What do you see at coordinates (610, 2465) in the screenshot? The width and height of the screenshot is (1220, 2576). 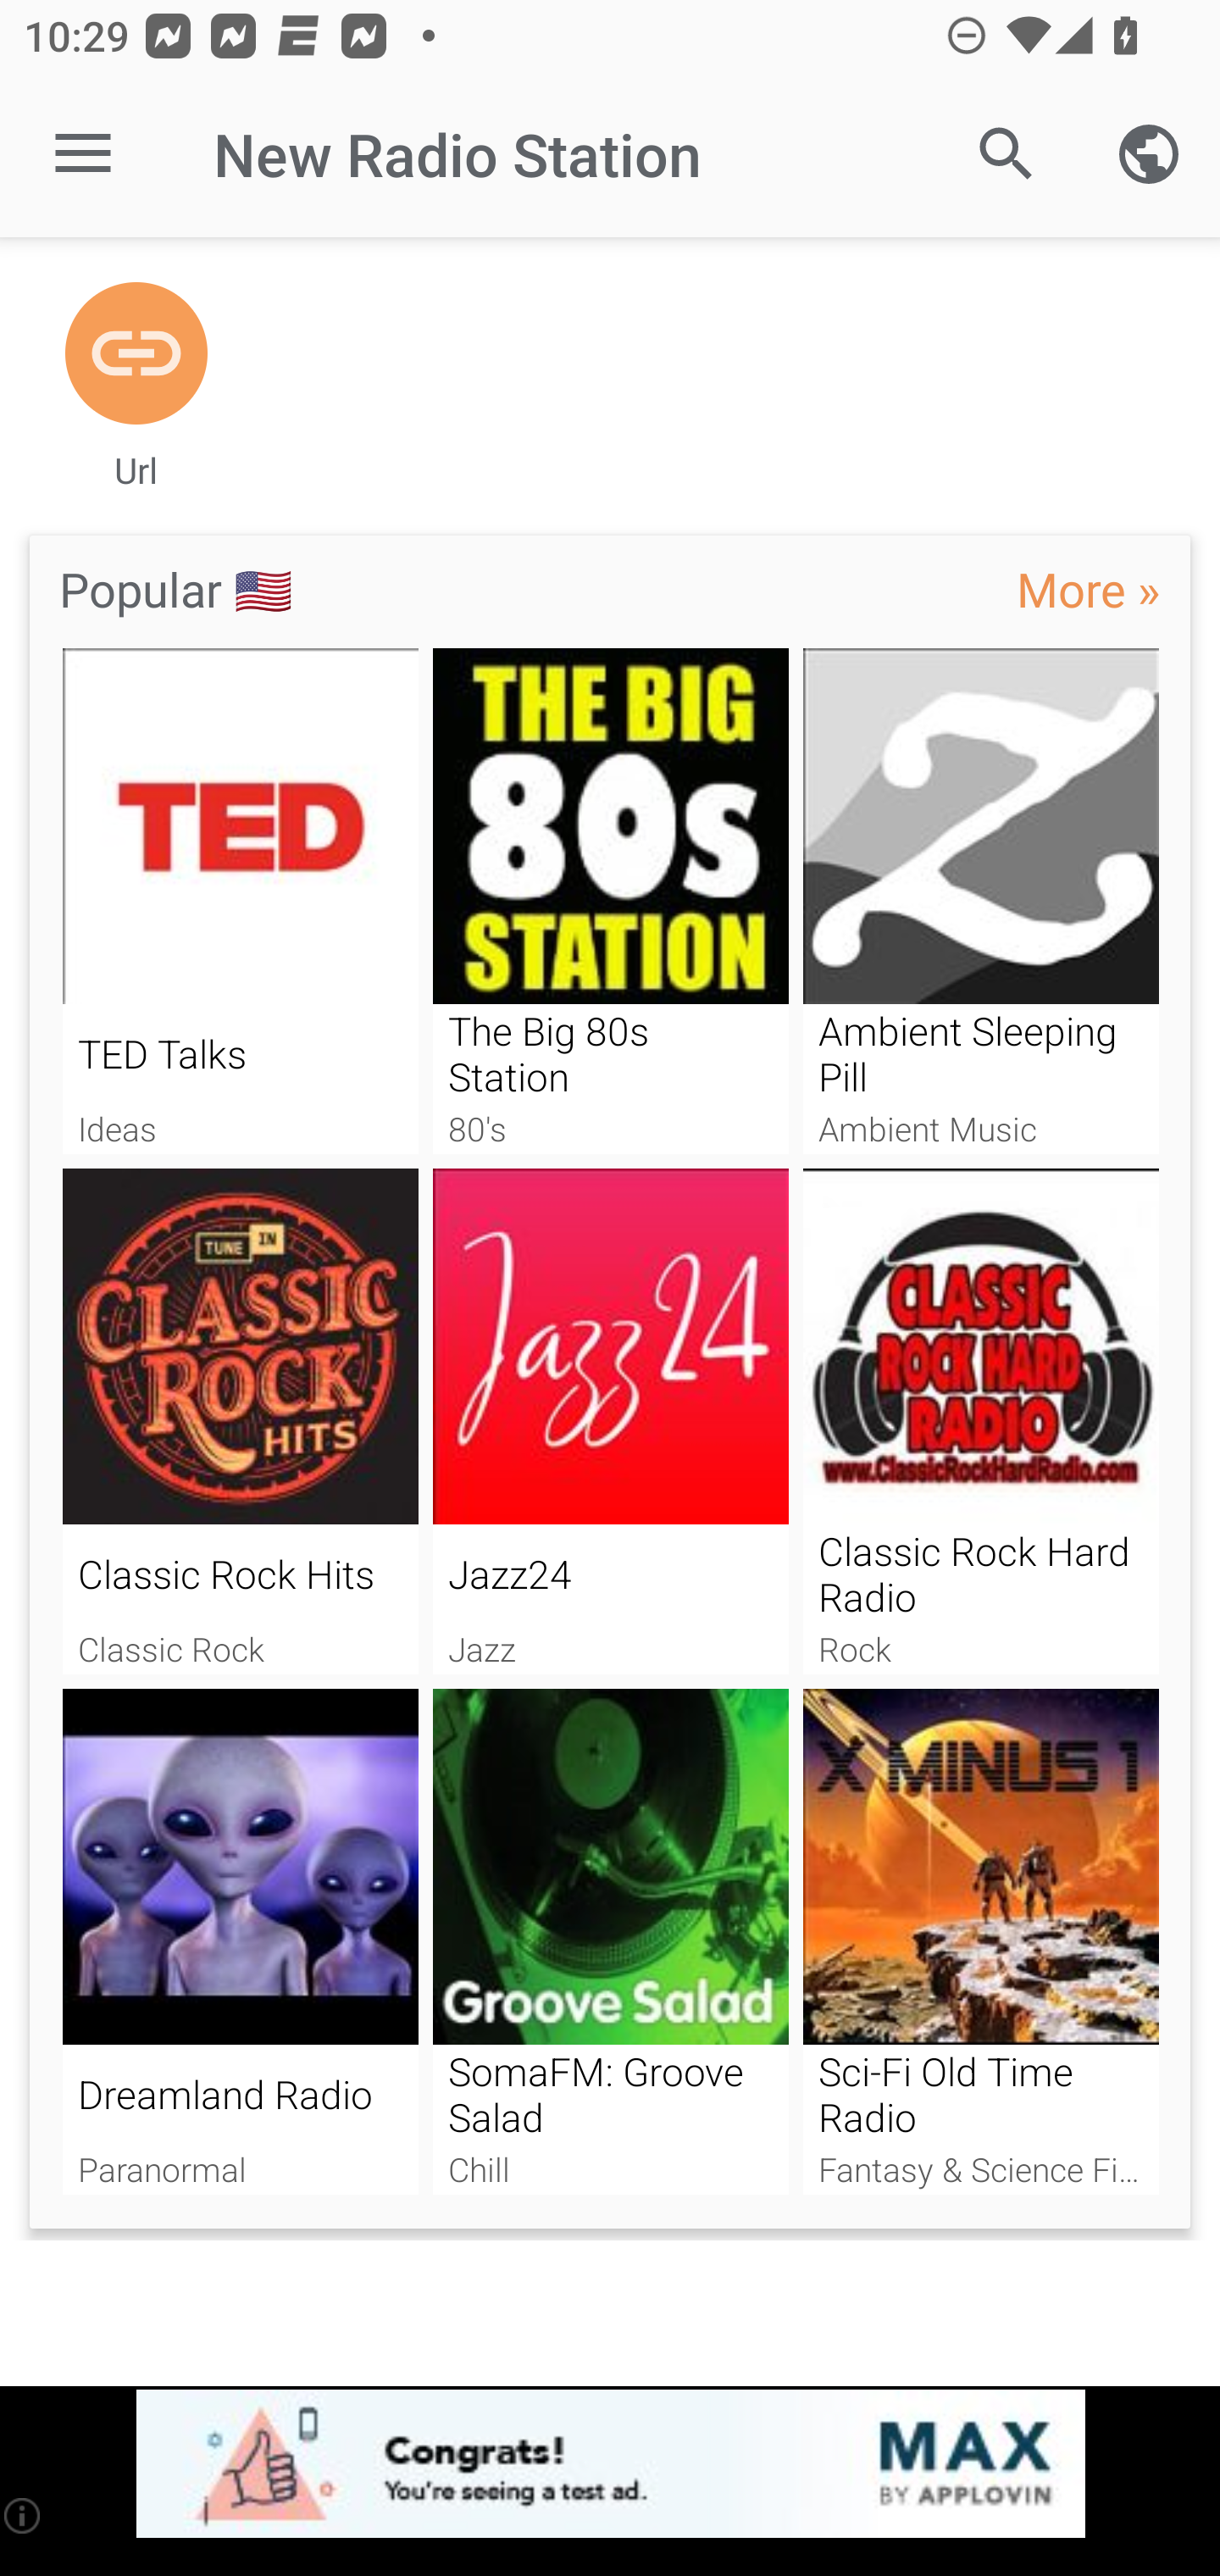 I see `app-monetization` at bounding box center [610, 2465].